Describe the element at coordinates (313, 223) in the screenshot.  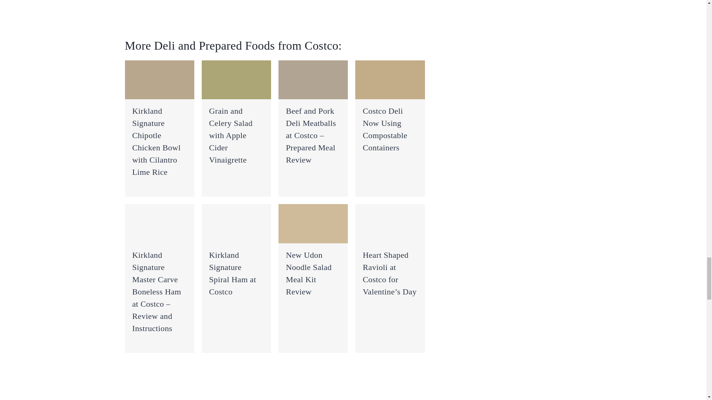
I see `Main St Bistro Baked Scalloped Potatoes at Costco 9` at that location.